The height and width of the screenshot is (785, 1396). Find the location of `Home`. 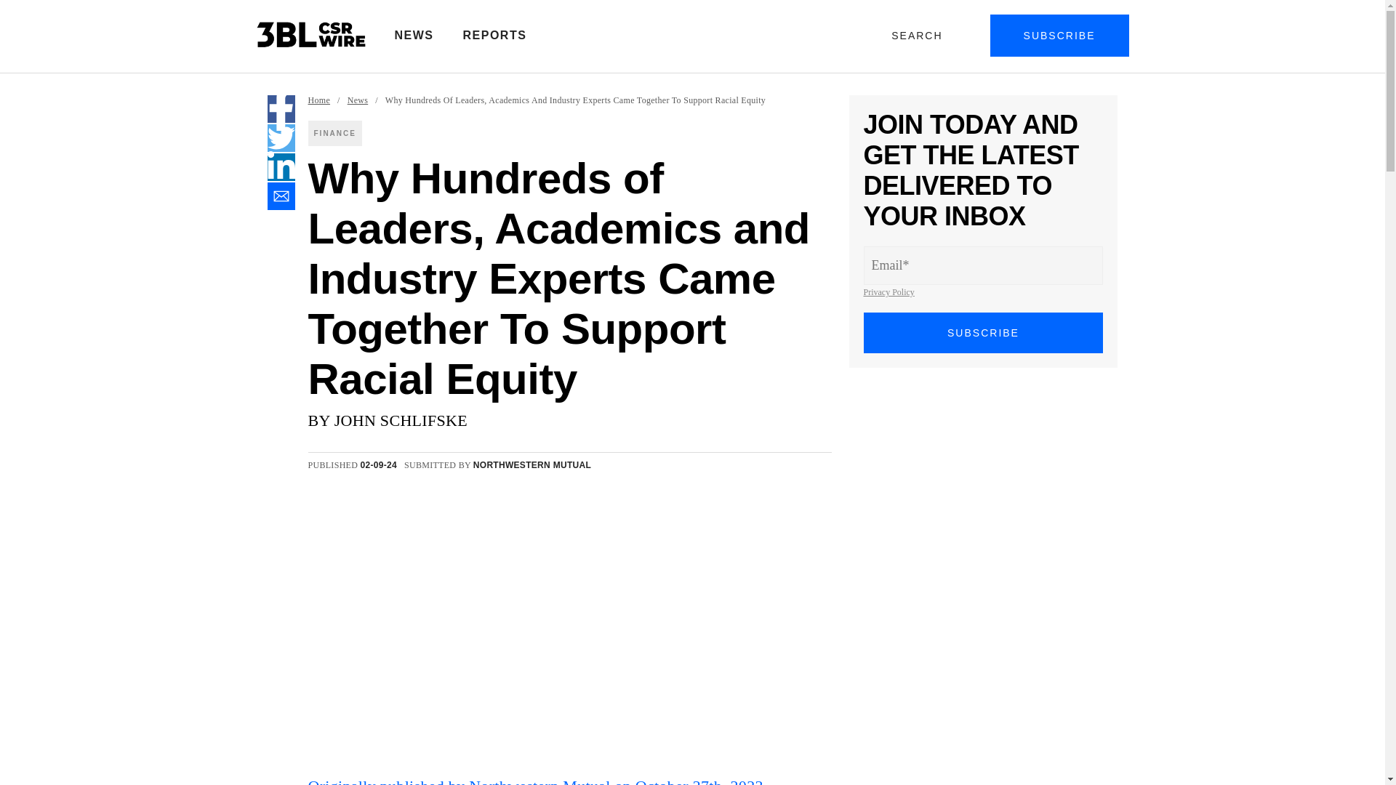

Home is located at coordinates (320, 100).